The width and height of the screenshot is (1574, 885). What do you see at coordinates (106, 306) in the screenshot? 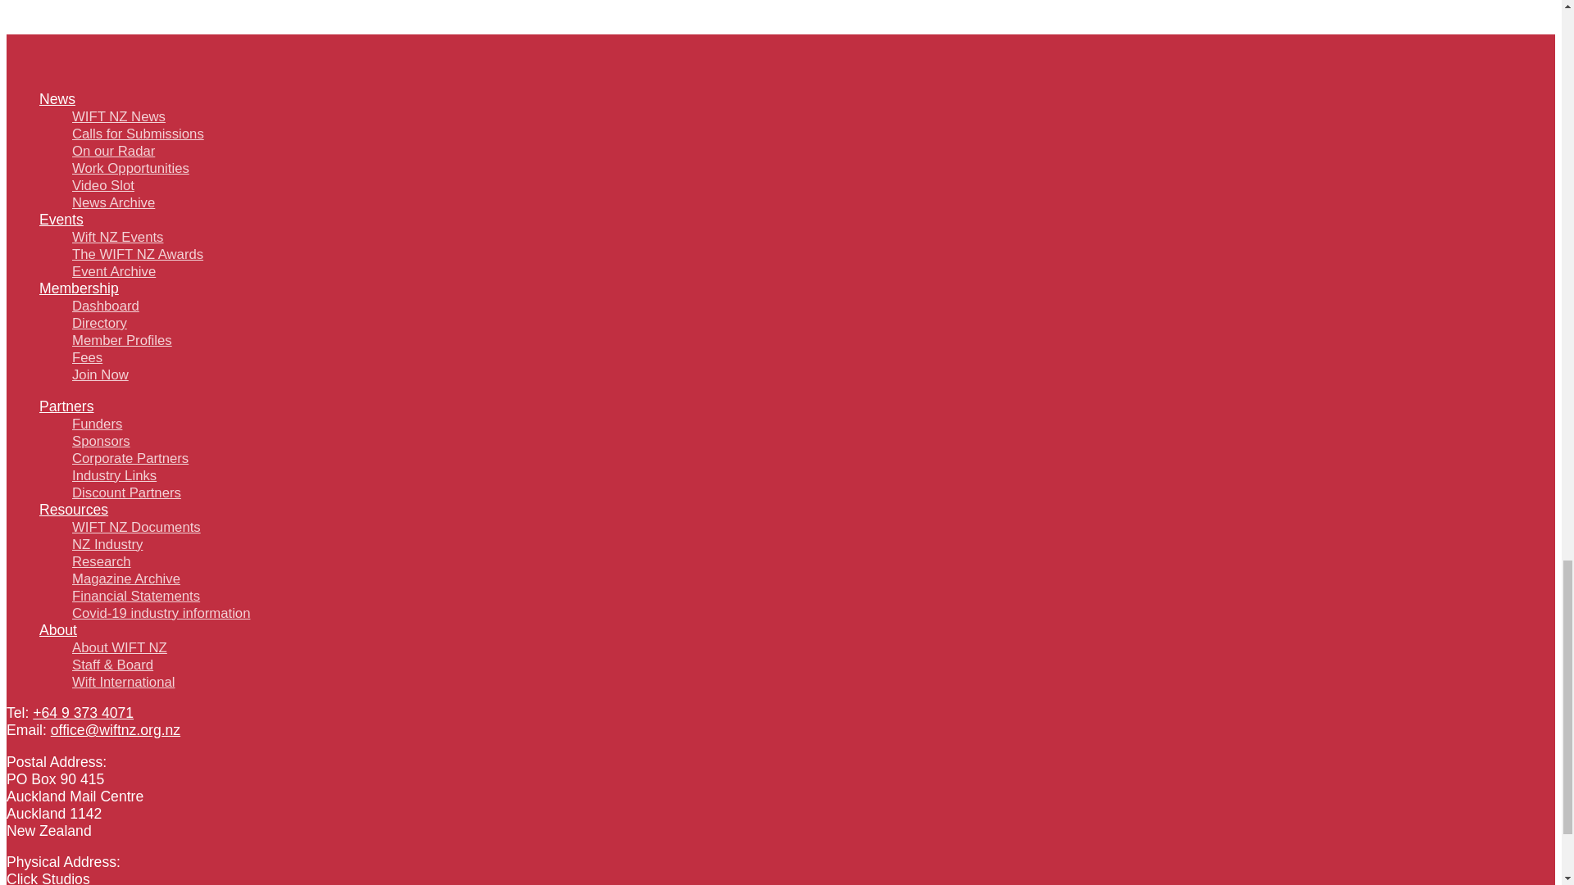
I see `Dashboard` at bounding box center [106, 306].